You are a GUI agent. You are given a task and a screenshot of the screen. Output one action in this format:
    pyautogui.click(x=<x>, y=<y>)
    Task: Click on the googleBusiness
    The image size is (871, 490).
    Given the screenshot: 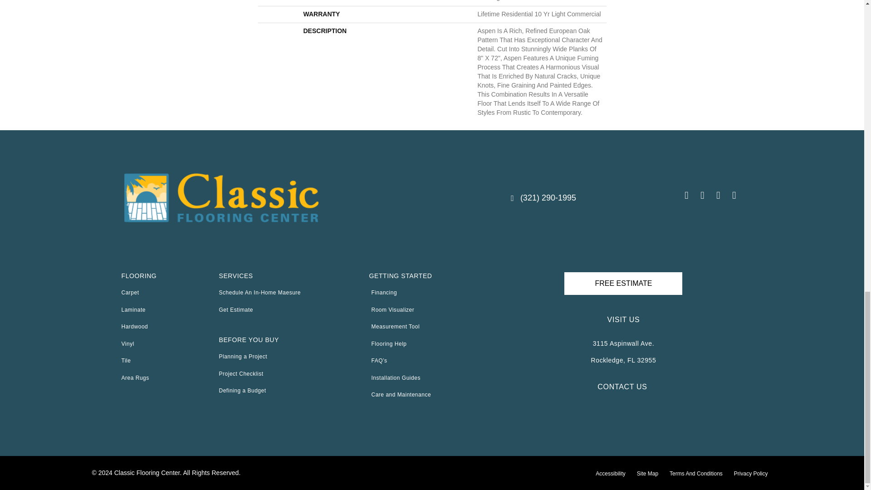 What is the action you would take?
    pyautogui.click(x=734, y=196)
    